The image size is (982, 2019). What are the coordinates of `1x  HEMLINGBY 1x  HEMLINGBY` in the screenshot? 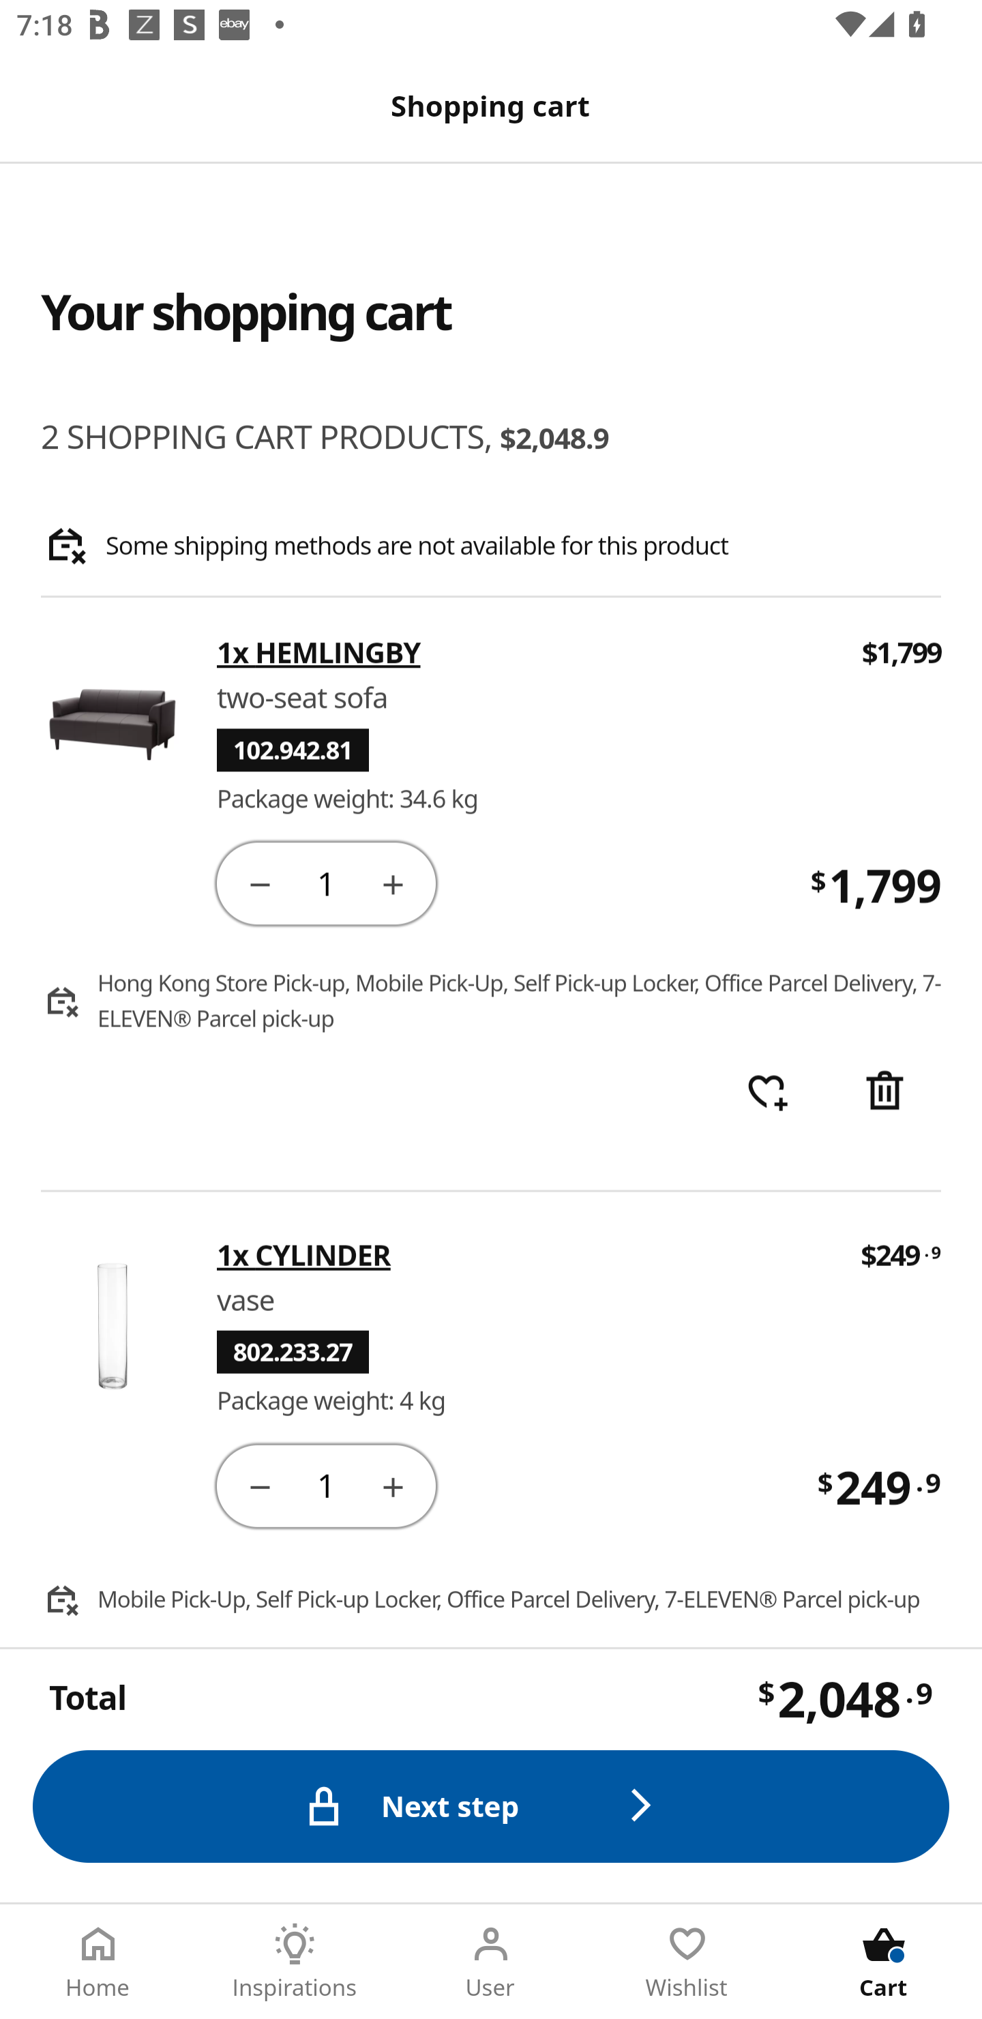 It's located at (524, 653).